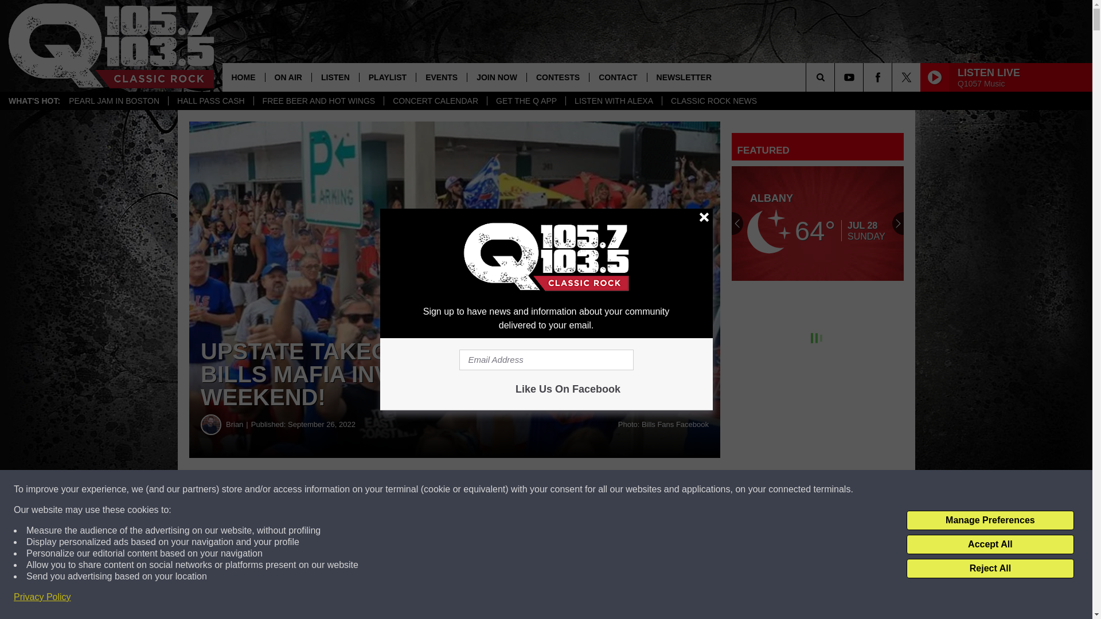 This screenshot has height=619, width=1101. I want to click on PEARL JAM IN BOSTON, so click(114, 101).